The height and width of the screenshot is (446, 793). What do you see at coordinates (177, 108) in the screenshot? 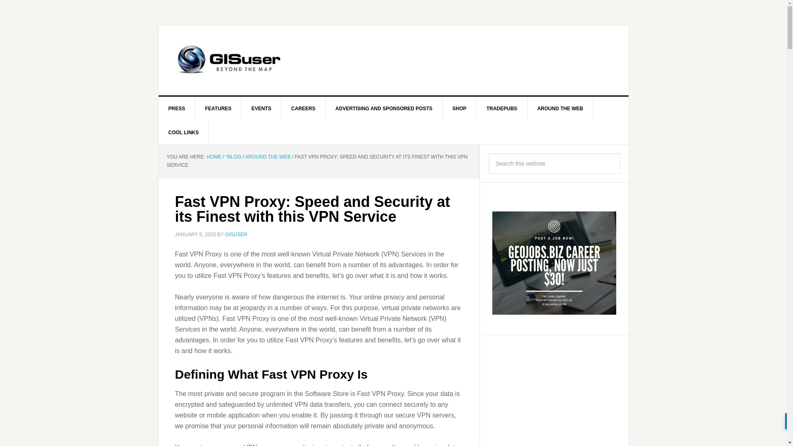
I see `Press` at bounding box center [177, 108].